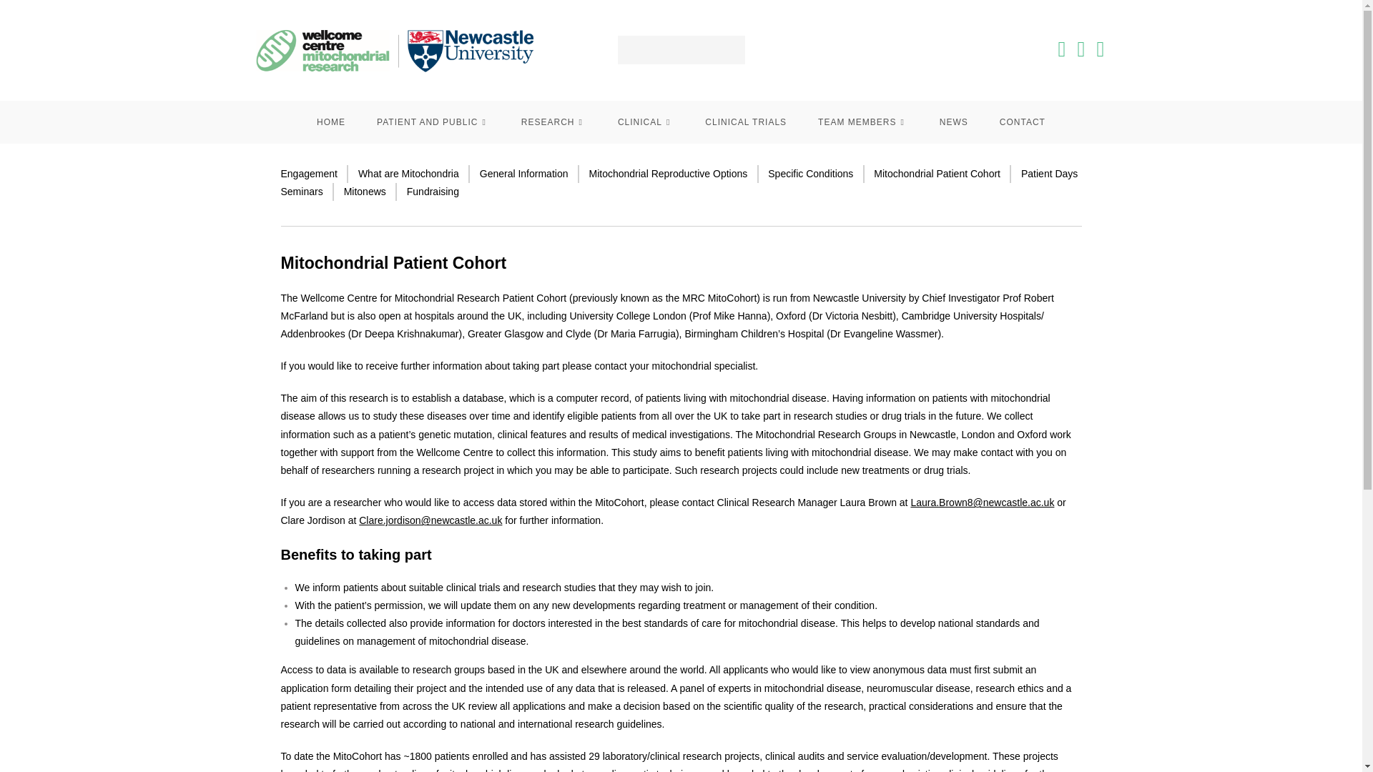 This screenshot has width=1373, height=772. What do you see at coordinates (645, 122) in the screenshot?
I see `CLINICAL` at bounding box center [645, 122].